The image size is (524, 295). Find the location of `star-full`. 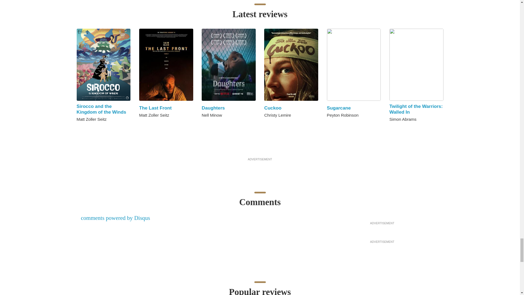

star-full is located at coordinates (147, 125).